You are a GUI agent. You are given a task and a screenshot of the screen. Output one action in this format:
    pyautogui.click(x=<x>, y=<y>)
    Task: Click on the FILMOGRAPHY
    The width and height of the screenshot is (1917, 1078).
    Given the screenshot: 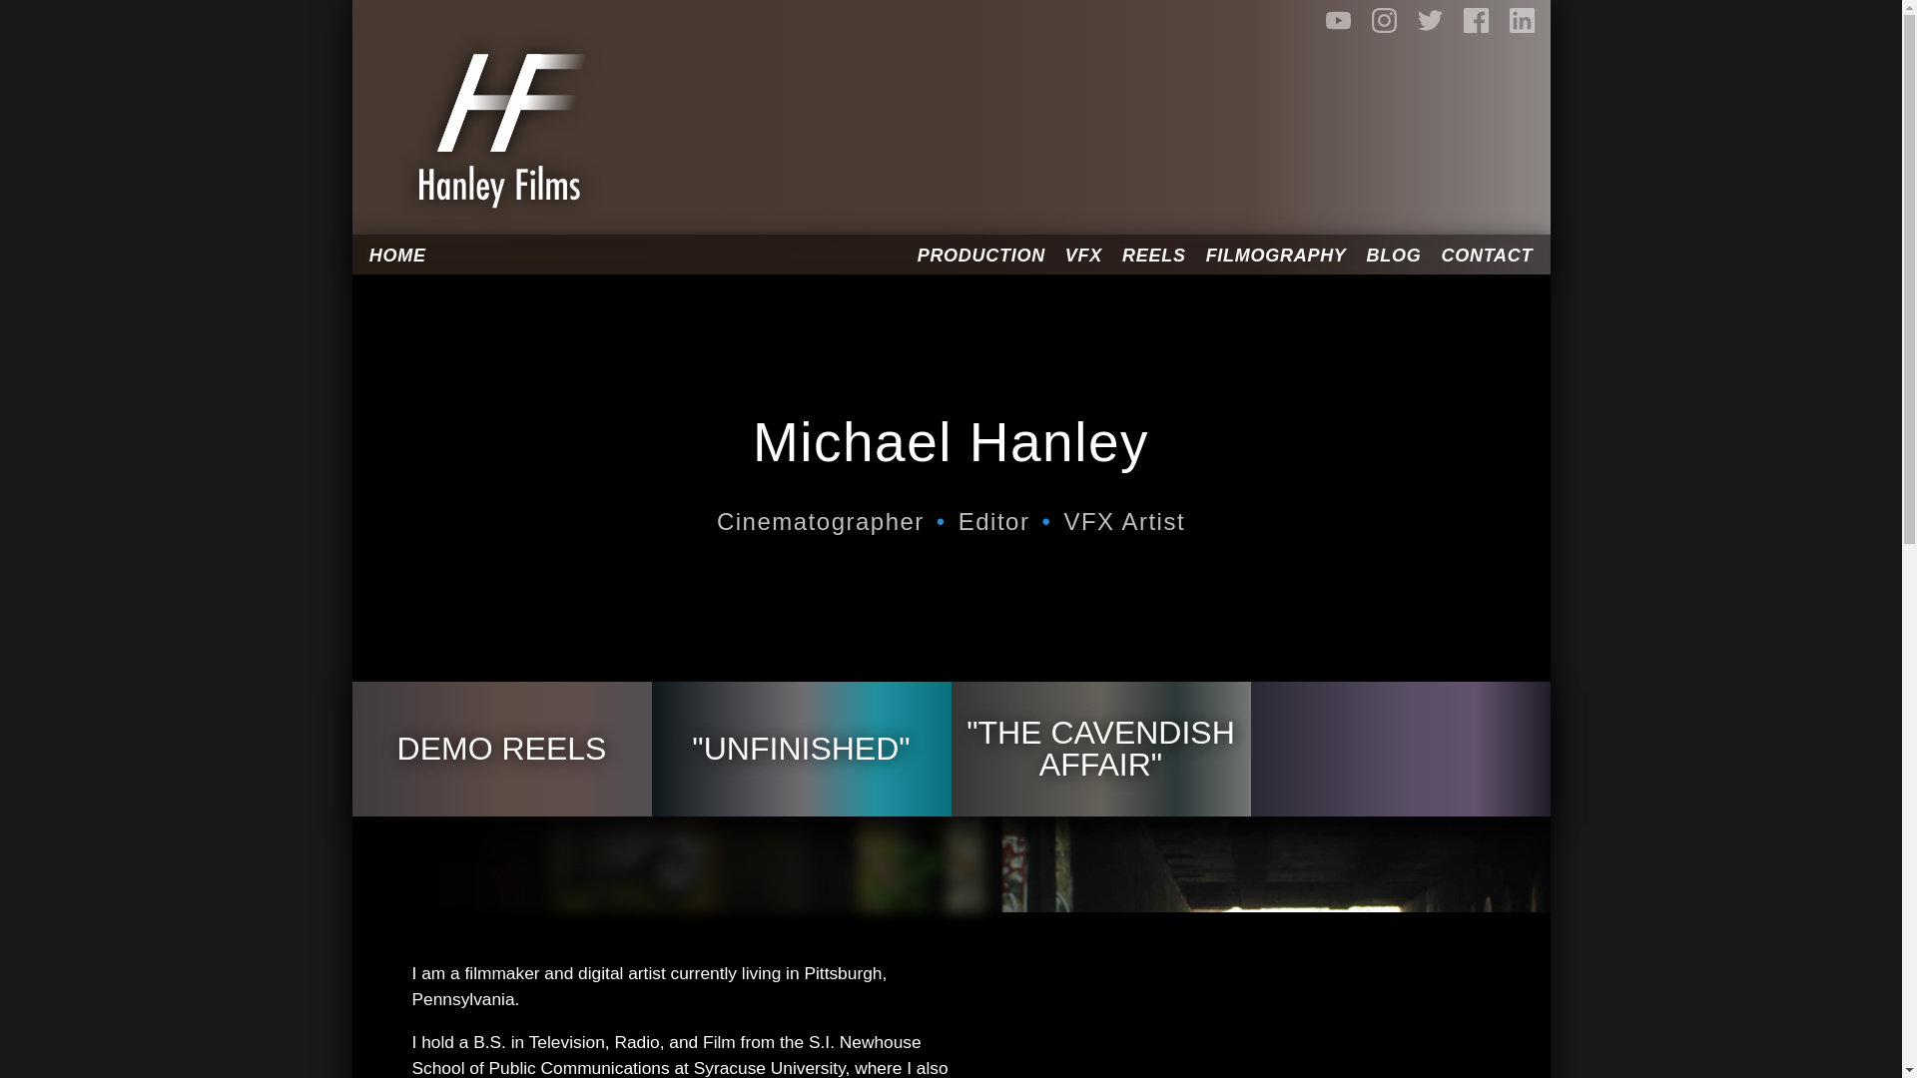 What is the action you would take?
    pyautogui.click(x=1276, y=256)
    